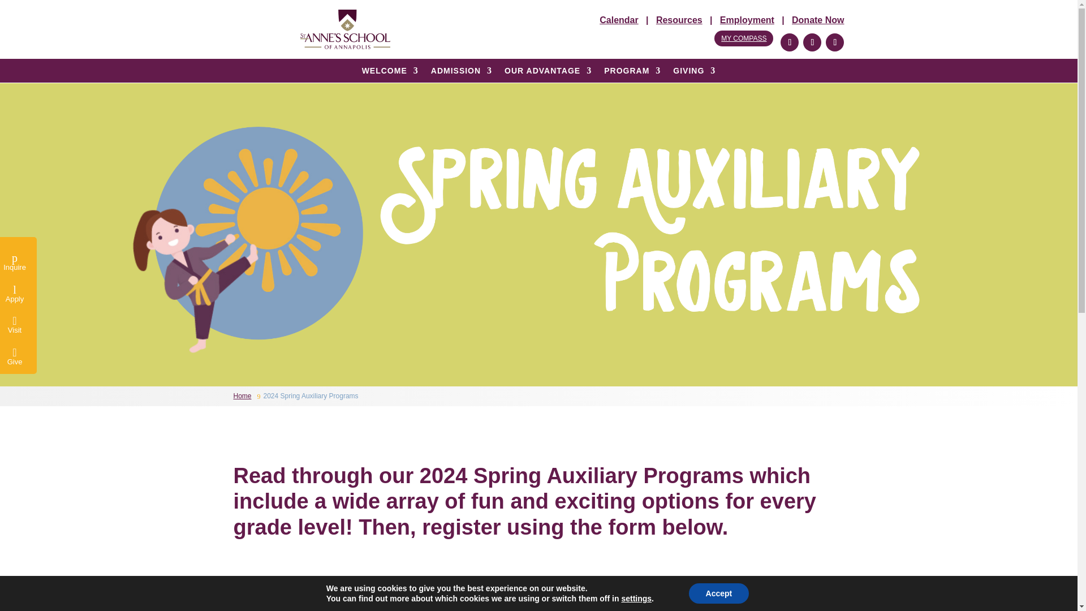 The width and height of the screenshot is (1086, 611). What do you see at coordinates (345, 29) in the screenshot?
I see `st annes logo` at bounding box center [345, 29].